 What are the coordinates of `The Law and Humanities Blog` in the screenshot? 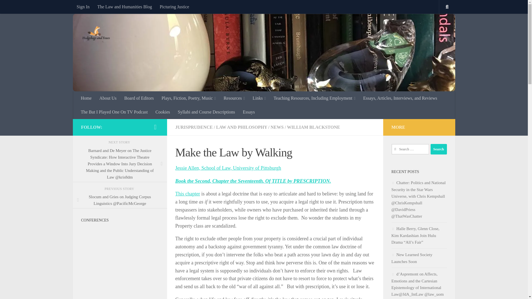 It's located at (125, 7).